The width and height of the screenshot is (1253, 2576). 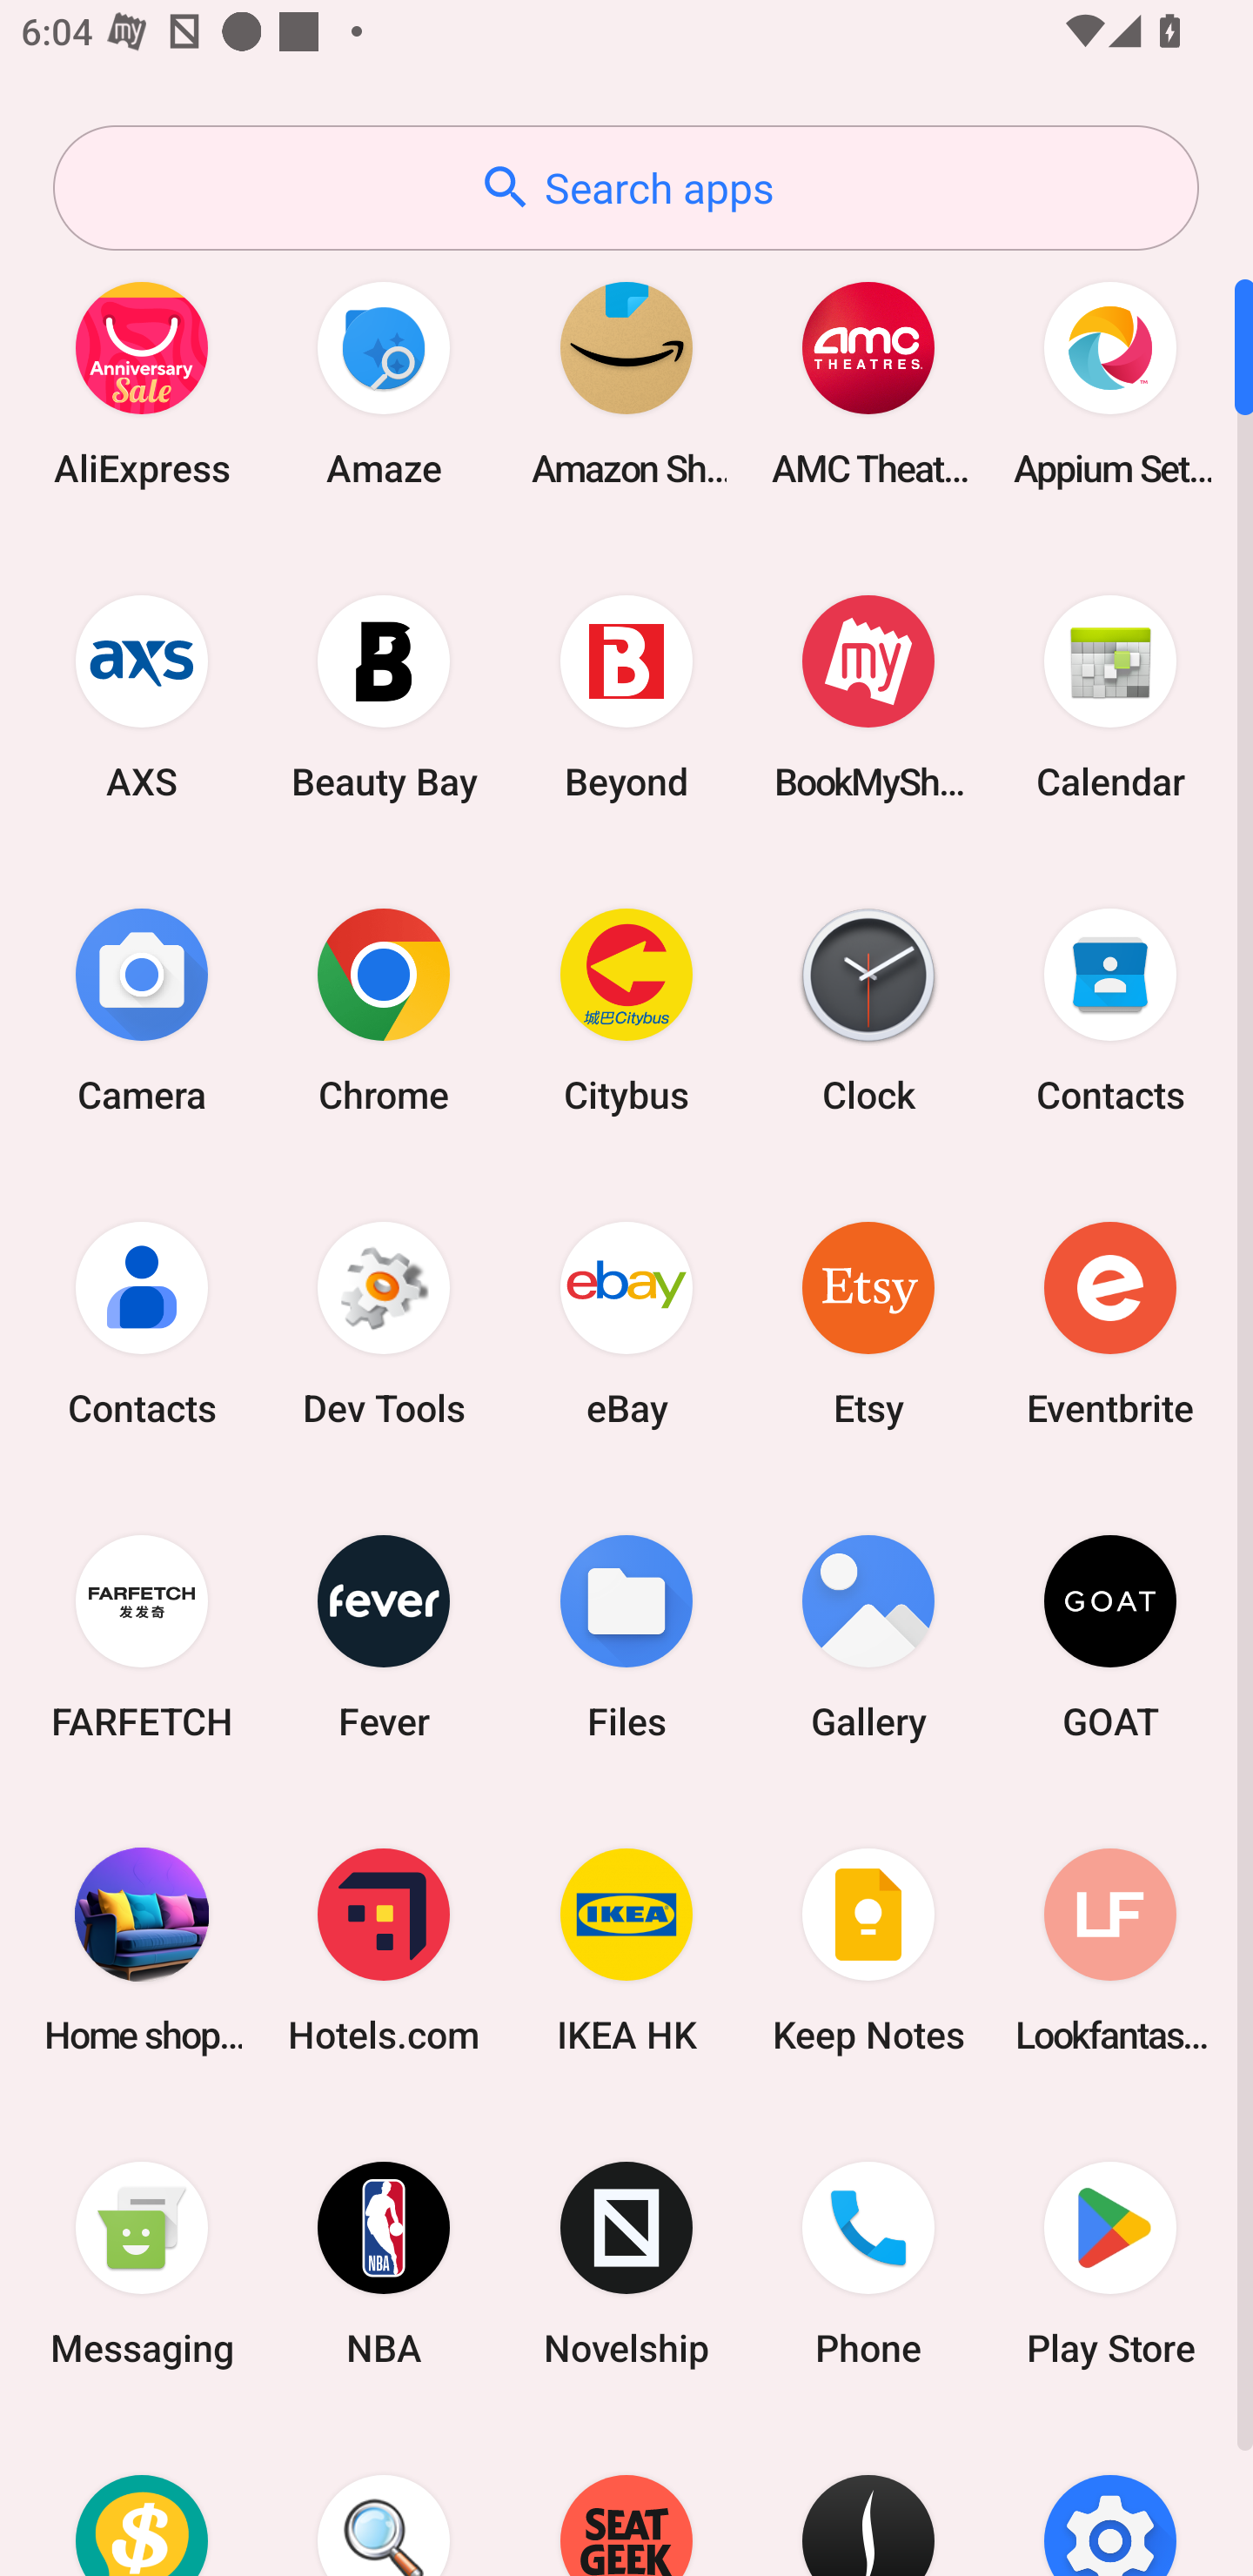 I want to click on Price, so click(x=142, y=2499).